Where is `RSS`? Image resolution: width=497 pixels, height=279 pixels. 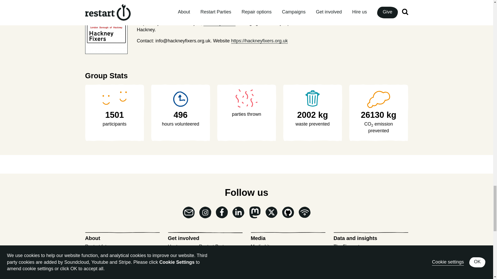
RSS is located at coordinates (304, 212).